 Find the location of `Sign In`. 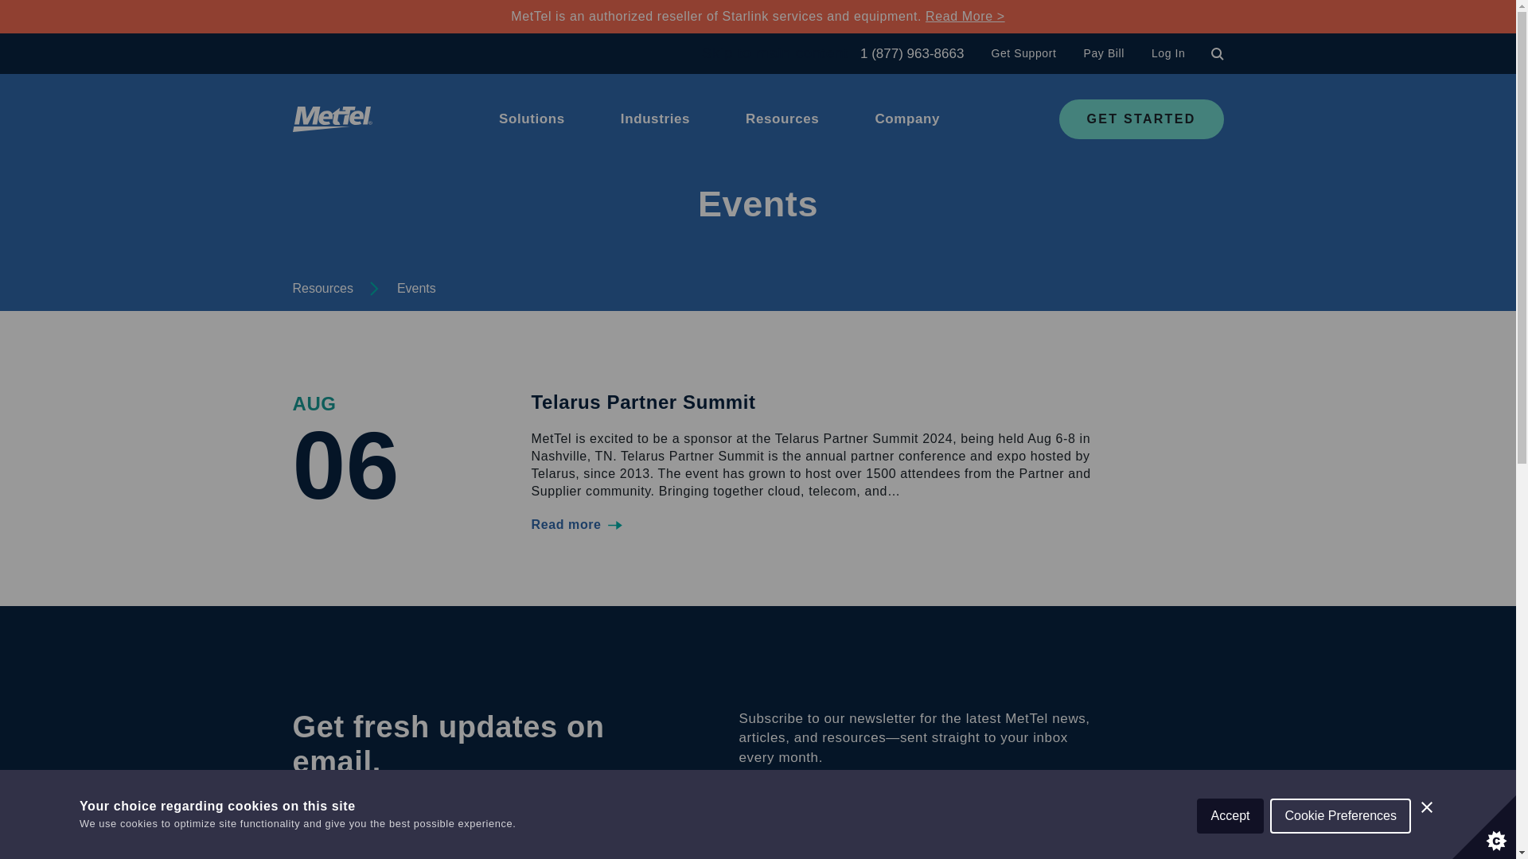

Sign In is located at coordinates (519, 608).